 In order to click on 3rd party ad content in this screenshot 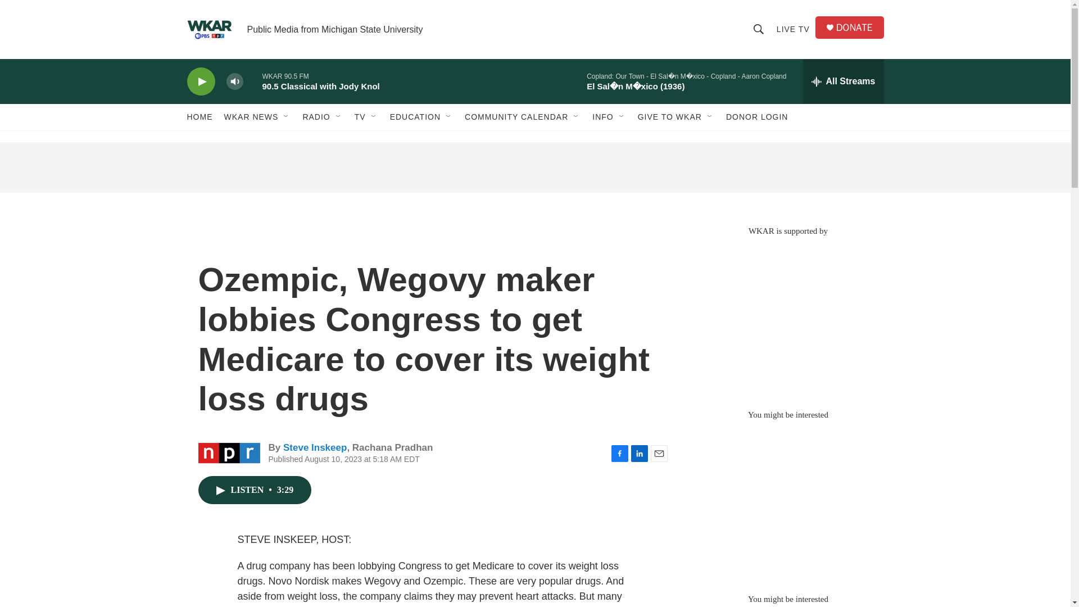, I will do `click(787, 317)`.